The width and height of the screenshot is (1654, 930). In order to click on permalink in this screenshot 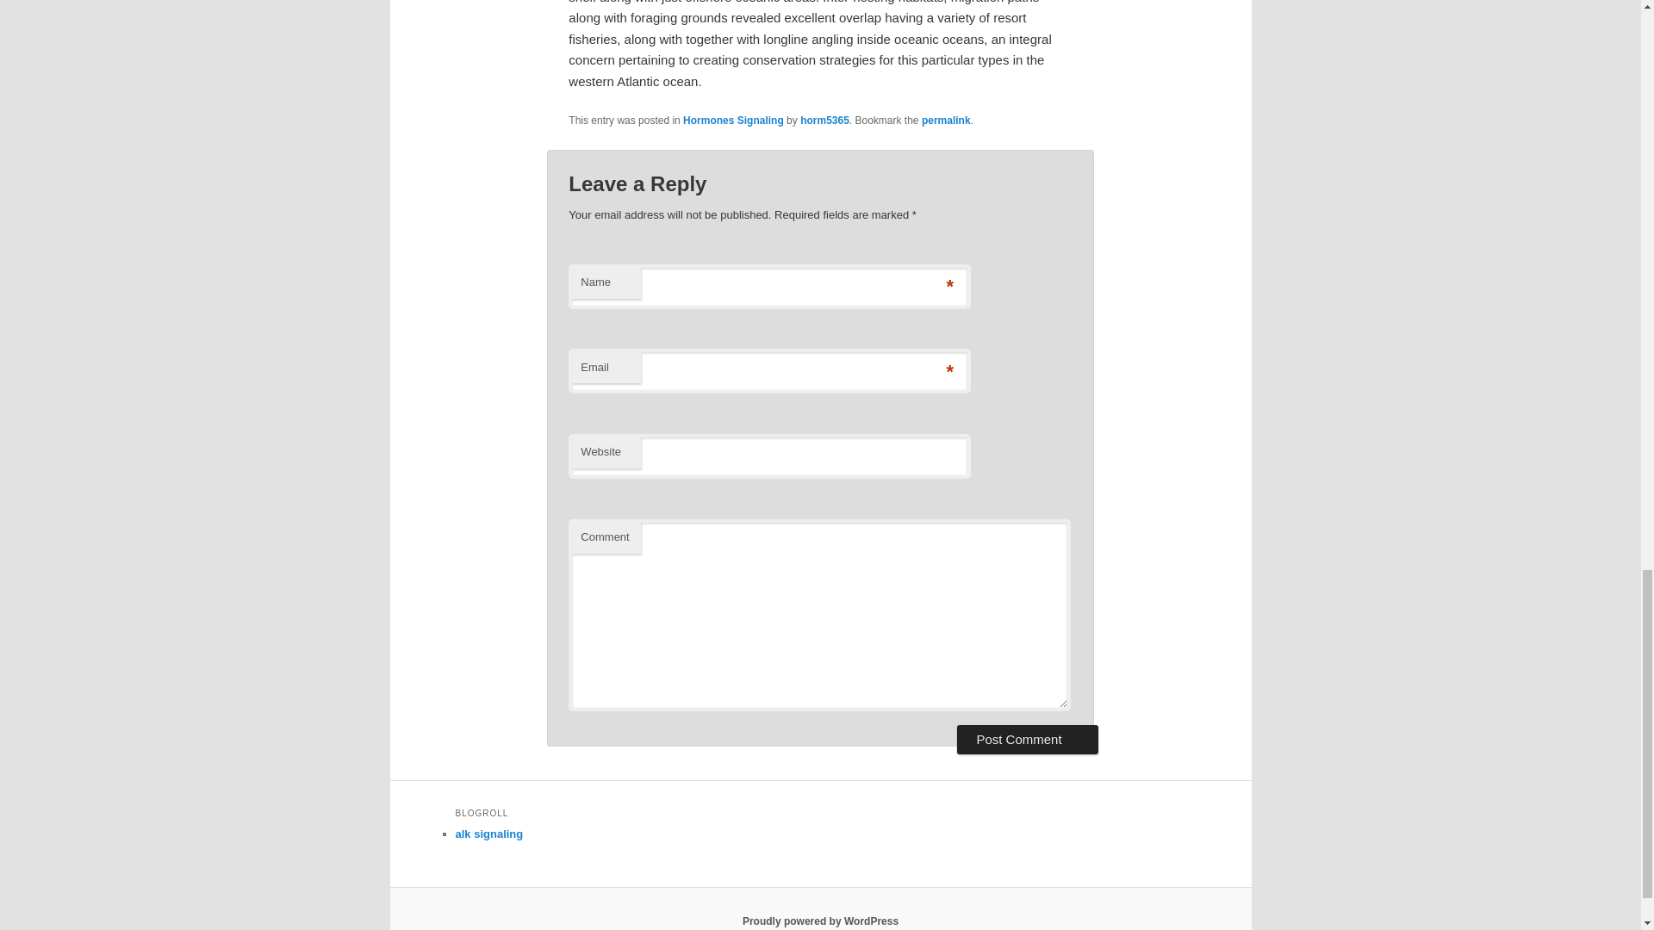, I will do `click(946, 120)`.